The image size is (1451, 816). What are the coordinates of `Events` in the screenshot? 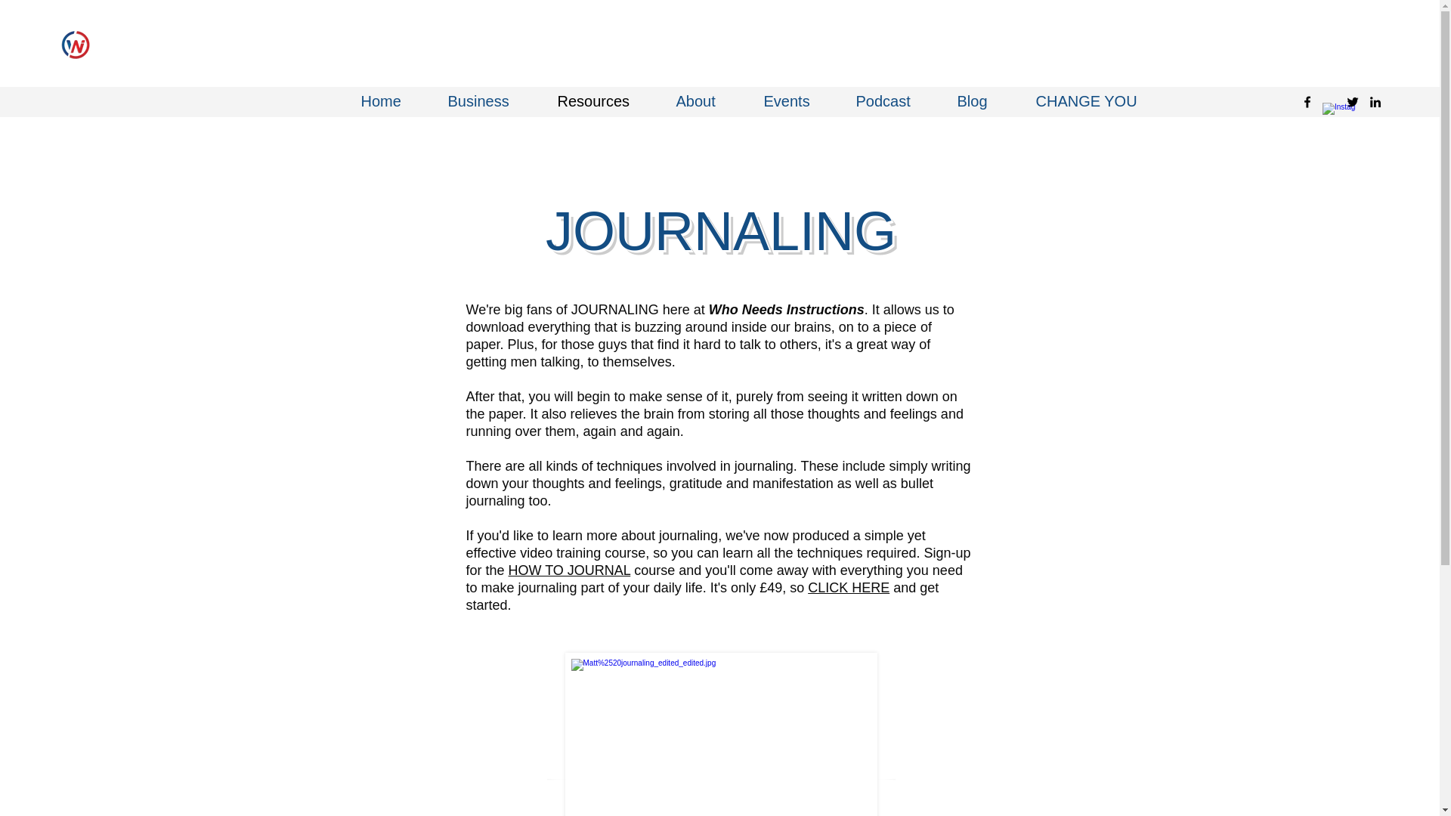 It's located at (798, 101).